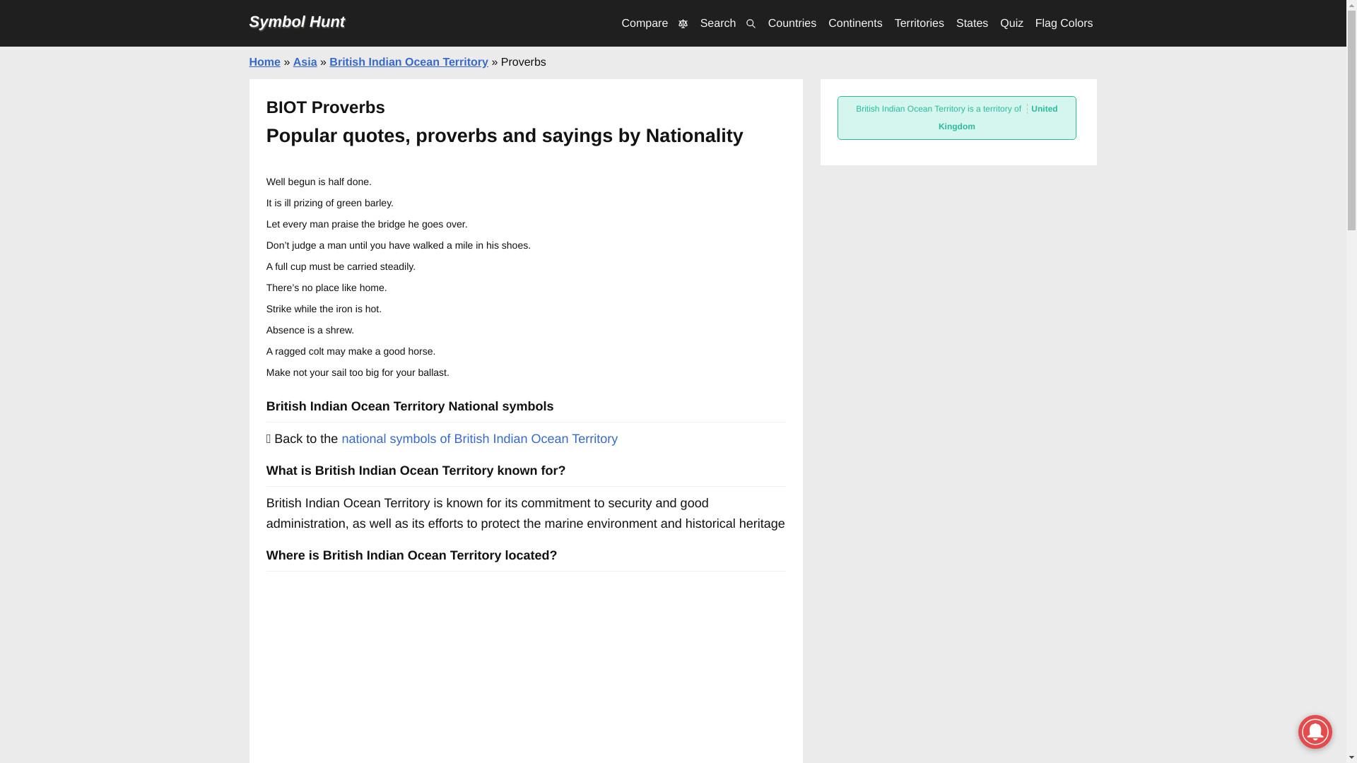 Image resolution: width=1357 pixels, height=763 pixels. Describe the element at coordinates (1064, 23) in the screenshot. I see `Flag Colors` at that location.